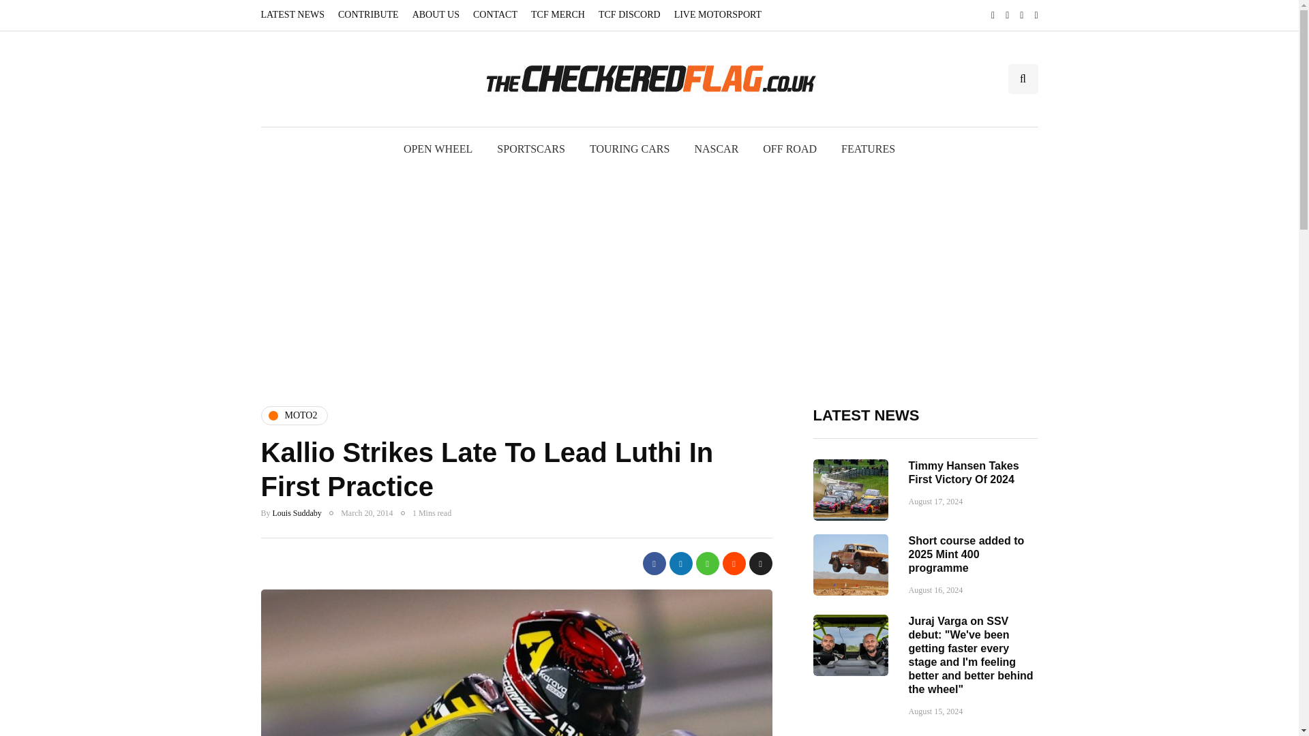 This screenshot has width=1309, height=736. I want to click on CONTRIBUTE, so click(368, 15).